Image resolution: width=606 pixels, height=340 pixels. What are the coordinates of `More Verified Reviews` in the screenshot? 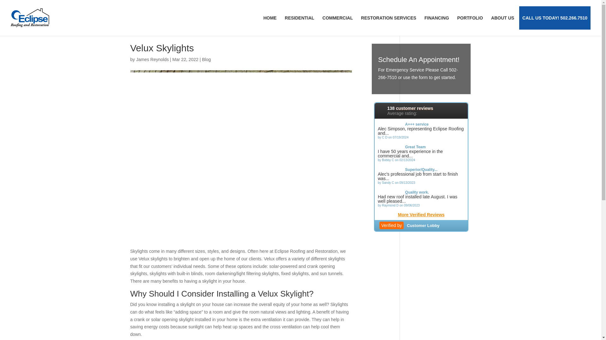 It's located at (421, 216).